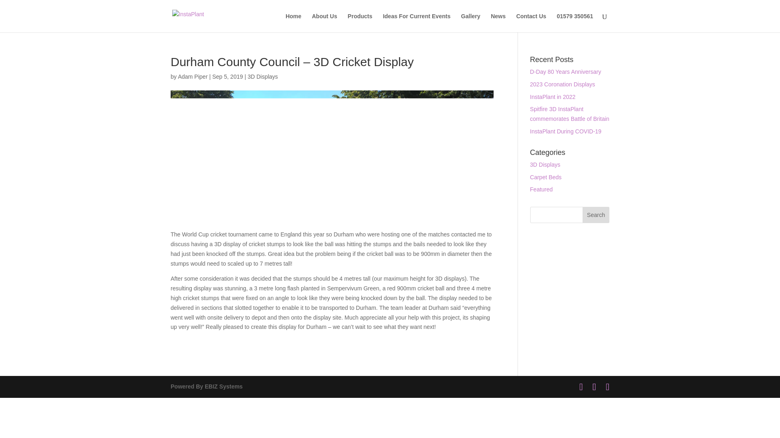 The width and height of the screenshot is (780, 438). I want to click on Ideas For Current Events, so click(417, 23).